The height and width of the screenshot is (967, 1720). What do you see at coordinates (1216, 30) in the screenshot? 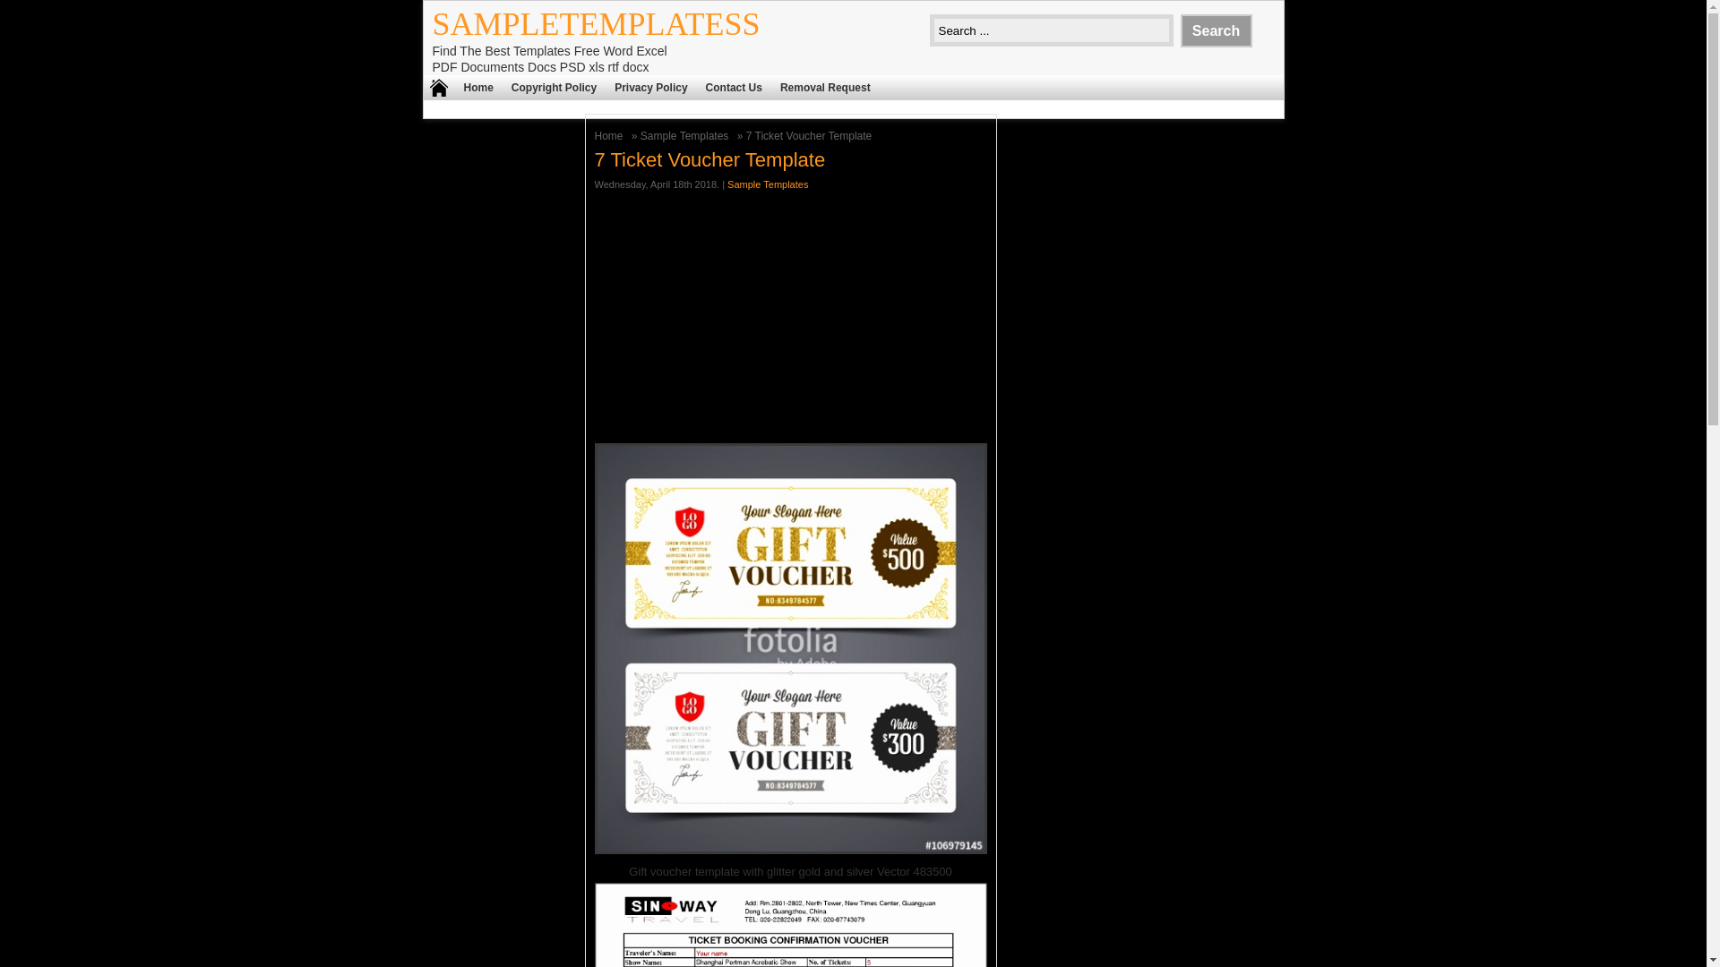
I see `Search` at bounding box center [1216, 30].